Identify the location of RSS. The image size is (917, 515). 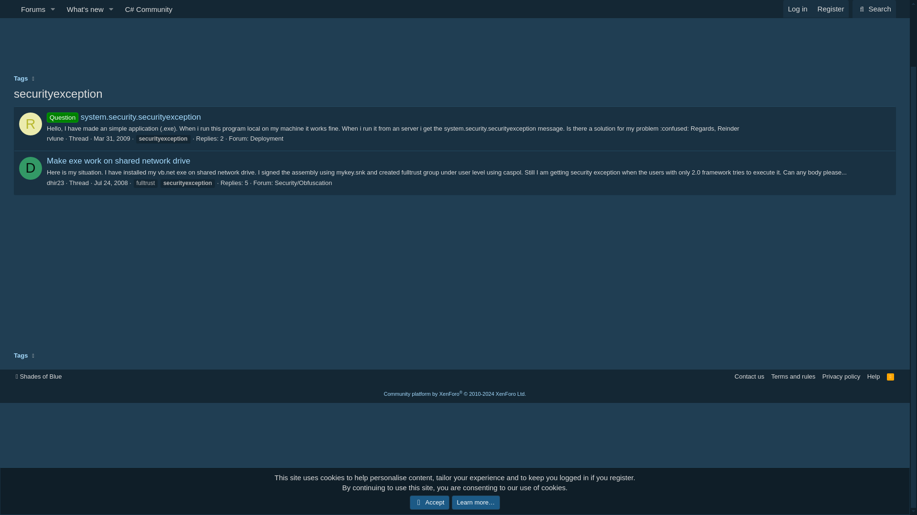
(118, 161).